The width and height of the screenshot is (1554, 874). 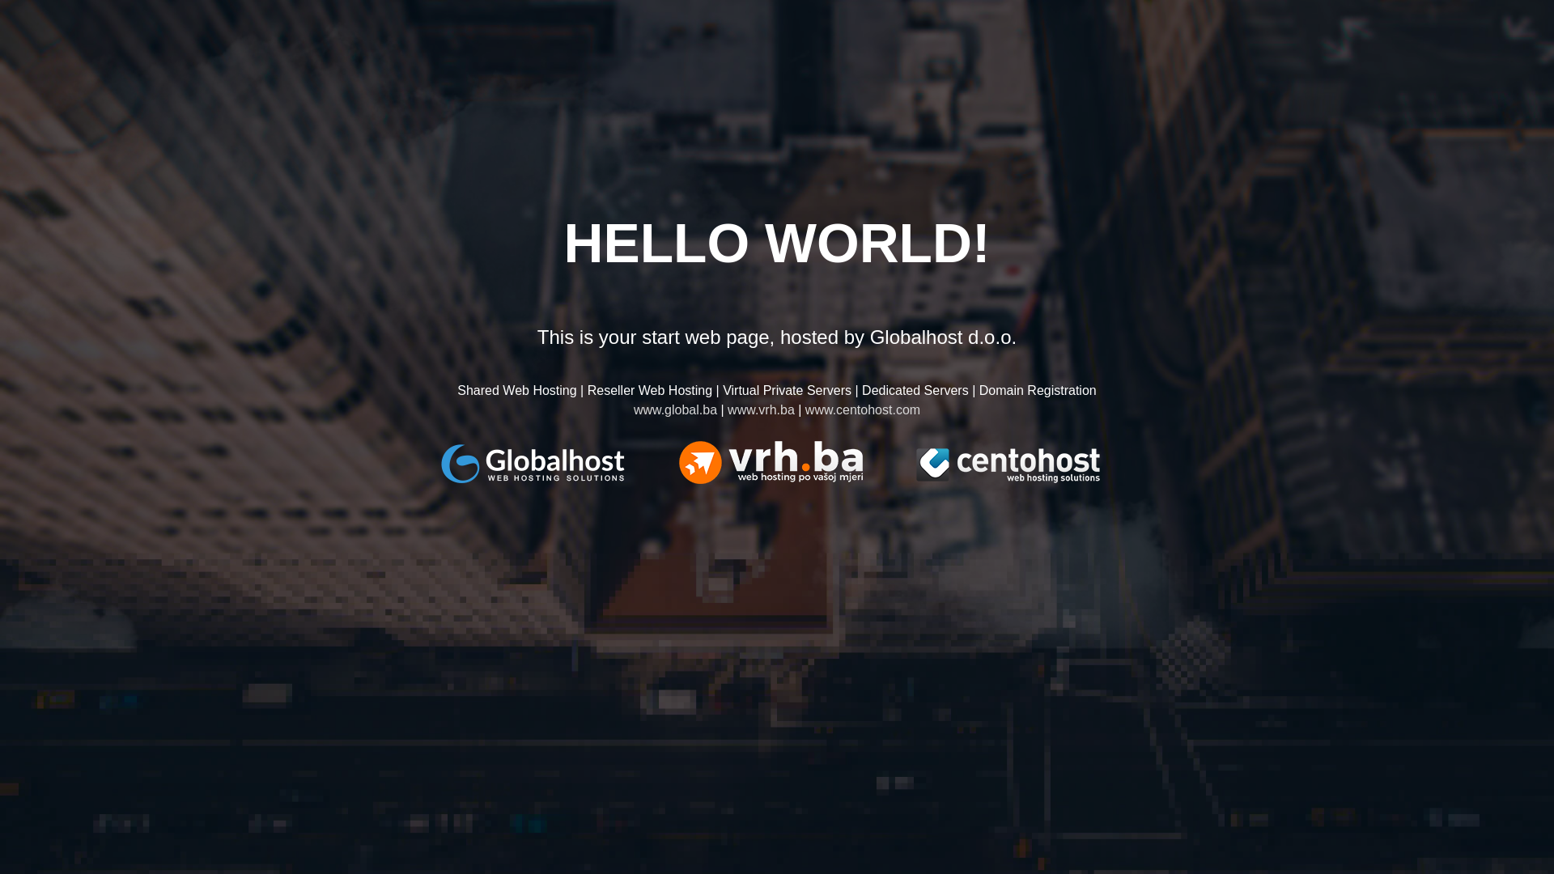 I want to click on www.vrh.ba, so click(x=761, y=409).